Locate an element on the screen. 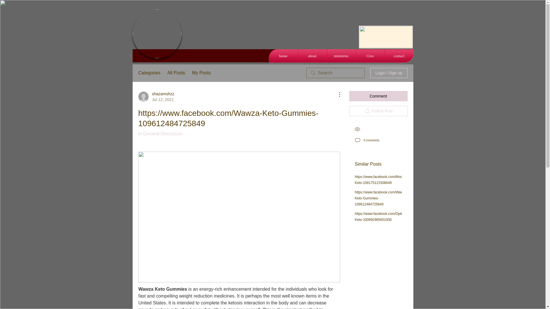 The width and height of the screenshot is (550, 309). contact is located at coordinates (399, 56).